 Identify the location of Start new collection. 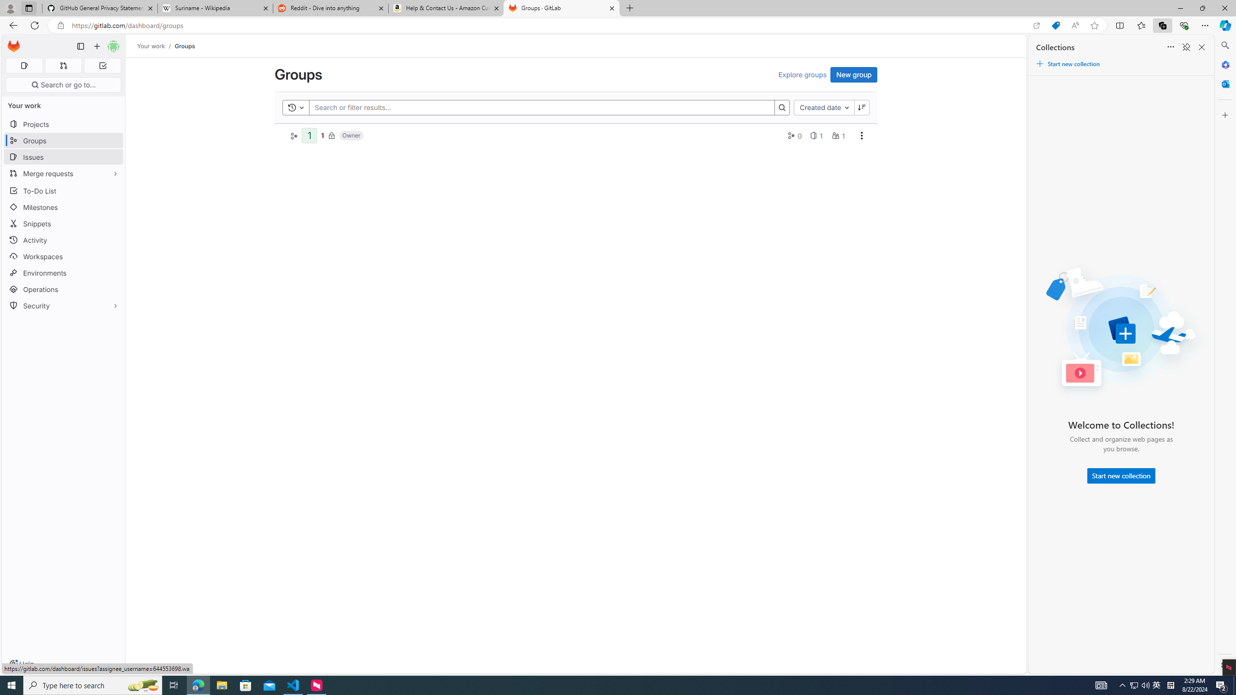
(1121, 476).